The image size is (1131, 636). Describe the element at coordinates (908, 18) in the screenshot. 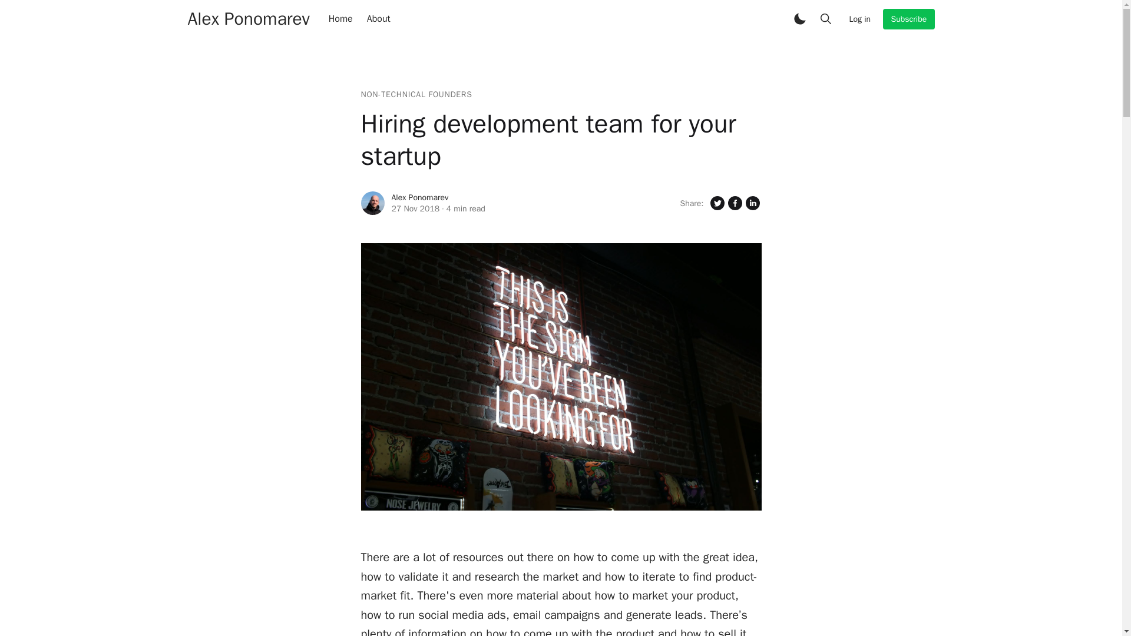

I see `Subscribe` at that location.